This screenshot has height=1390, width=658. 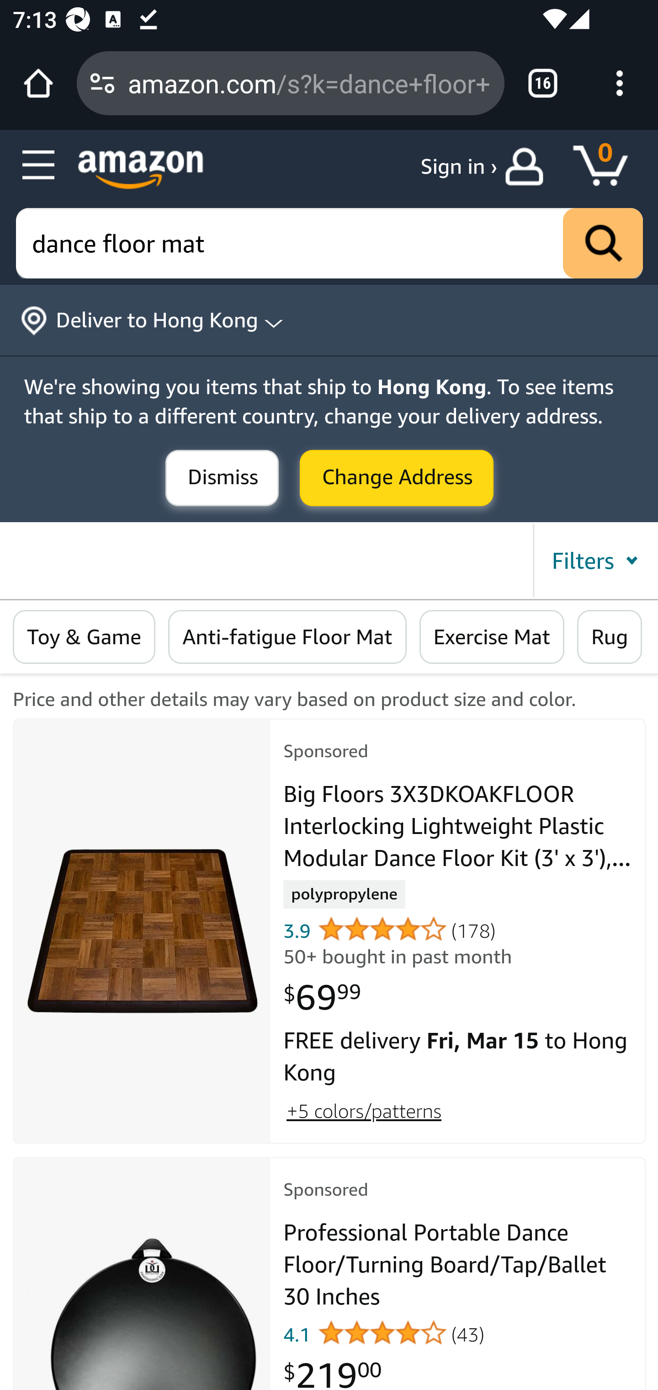 What do you see at coordinates (620, 83) in the screenshot?
I see `Customize and control Google Chrome` at bounding box center [620, 83].